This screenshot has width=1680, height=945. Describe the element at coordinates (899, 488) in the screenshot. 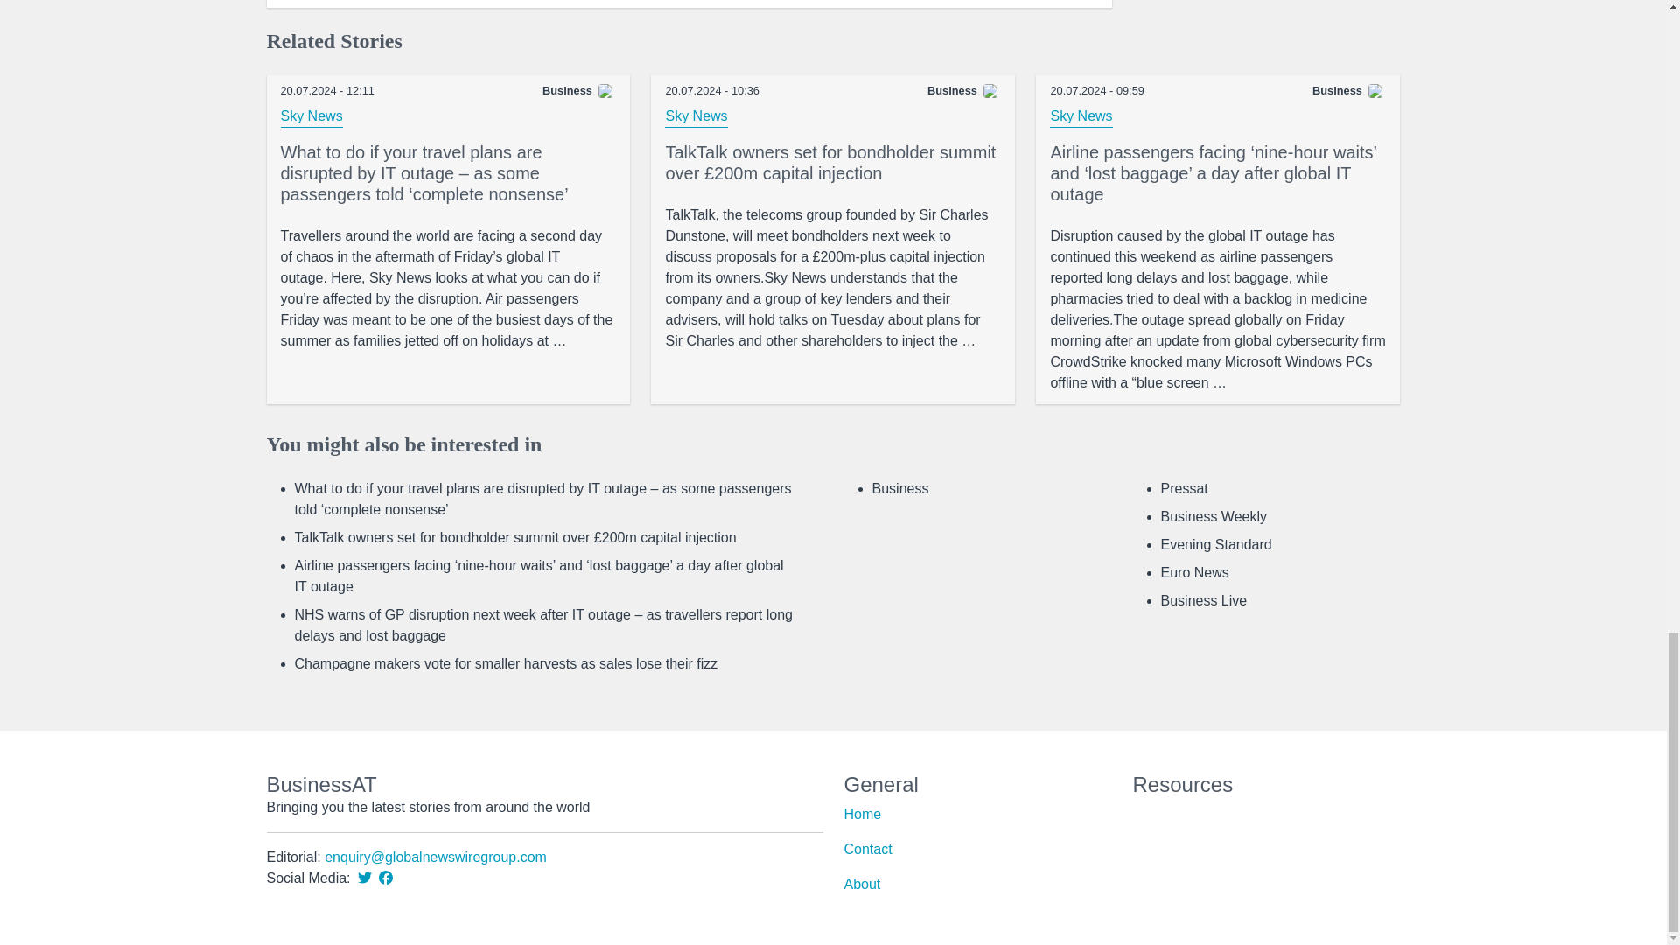

I see `Business` at that location.